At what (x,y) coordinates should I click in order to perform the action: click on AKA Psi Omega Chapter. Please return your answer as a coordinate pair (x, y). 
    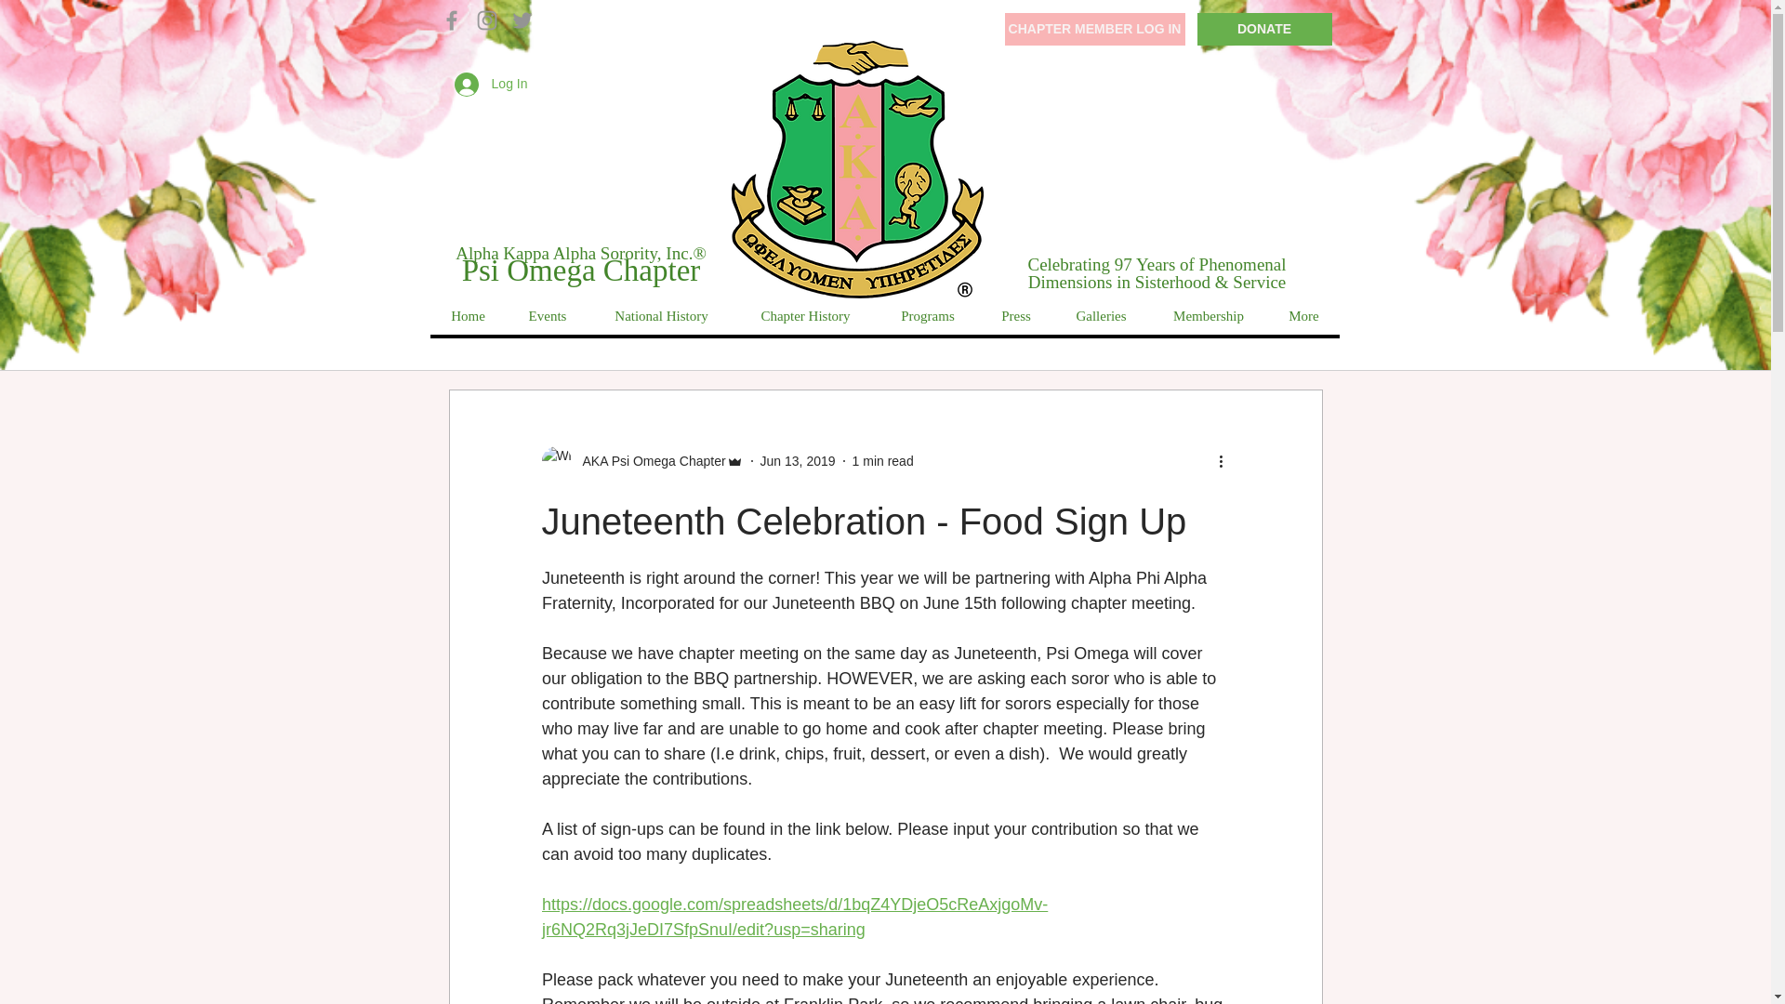
    Looking at the image, I should click on (641, 460).